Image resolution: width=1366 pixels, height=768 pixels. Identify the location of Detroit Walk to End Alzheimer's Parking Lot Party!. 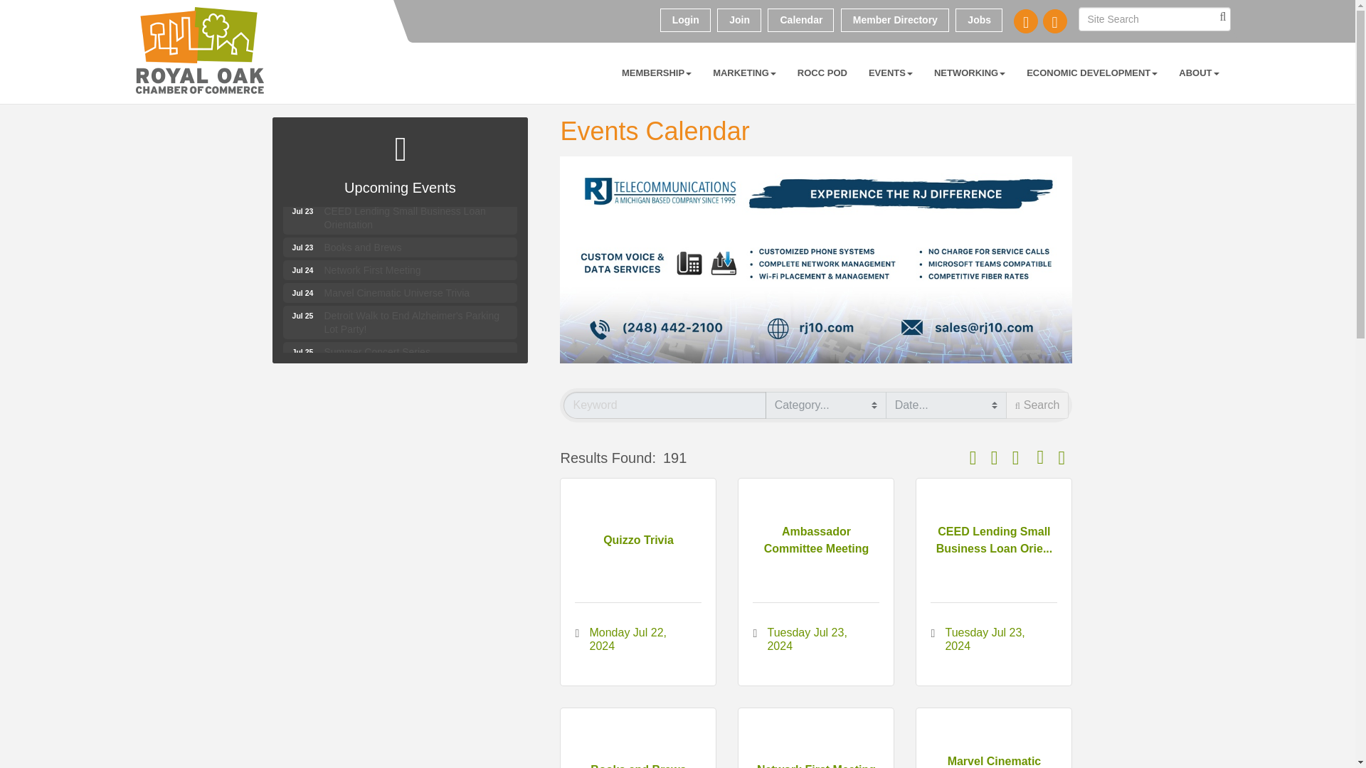
(400, 351).